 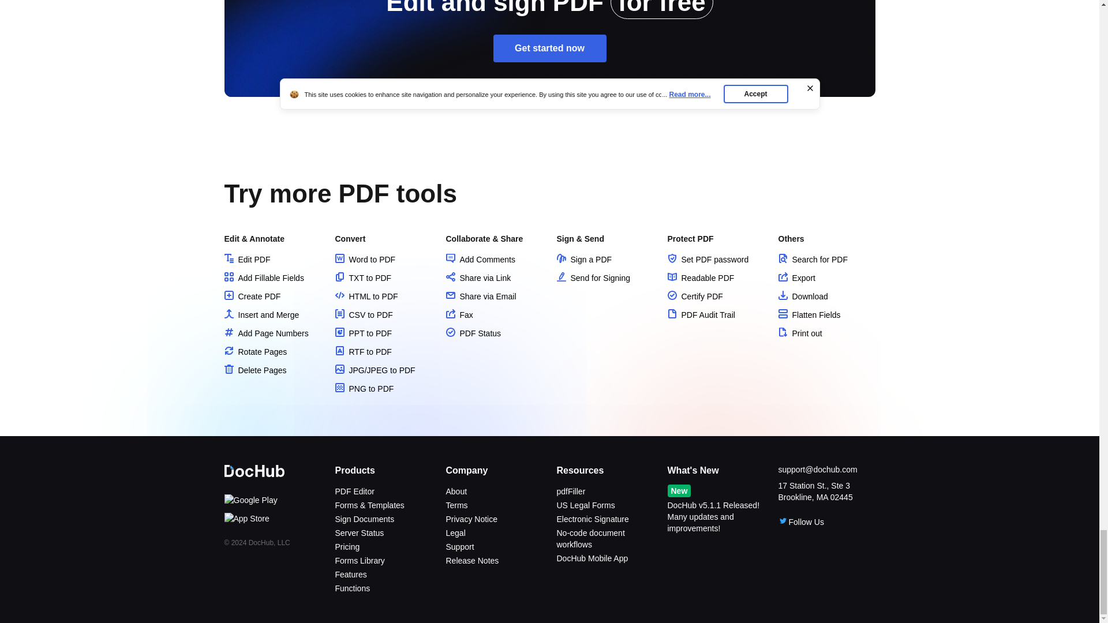 What do you see at coordinates (362, 333) in the screenshot?
I see `PPT to PDF` at bounding box center [362, 333].